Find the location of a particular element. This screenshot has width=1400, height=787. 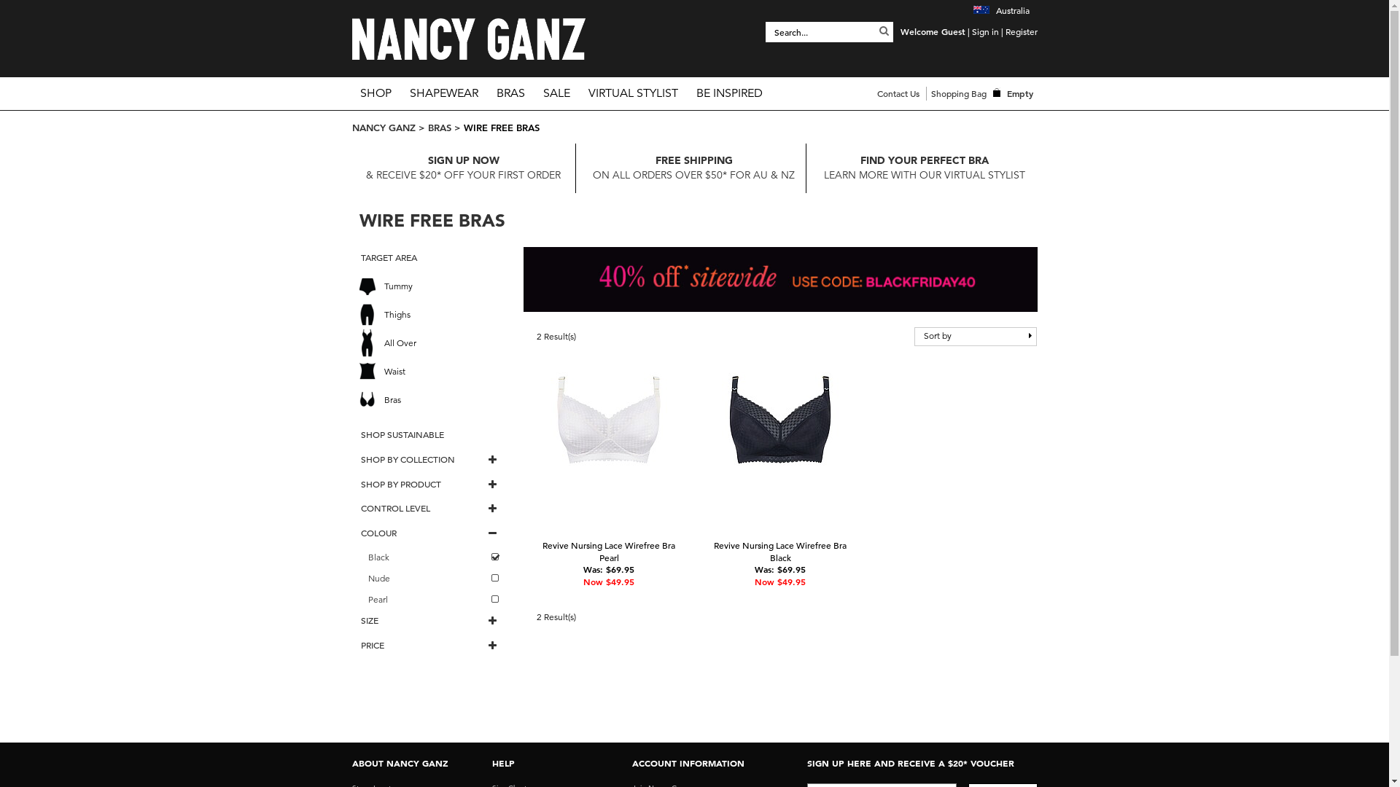

Sign in is located at coordinates (984, 31).